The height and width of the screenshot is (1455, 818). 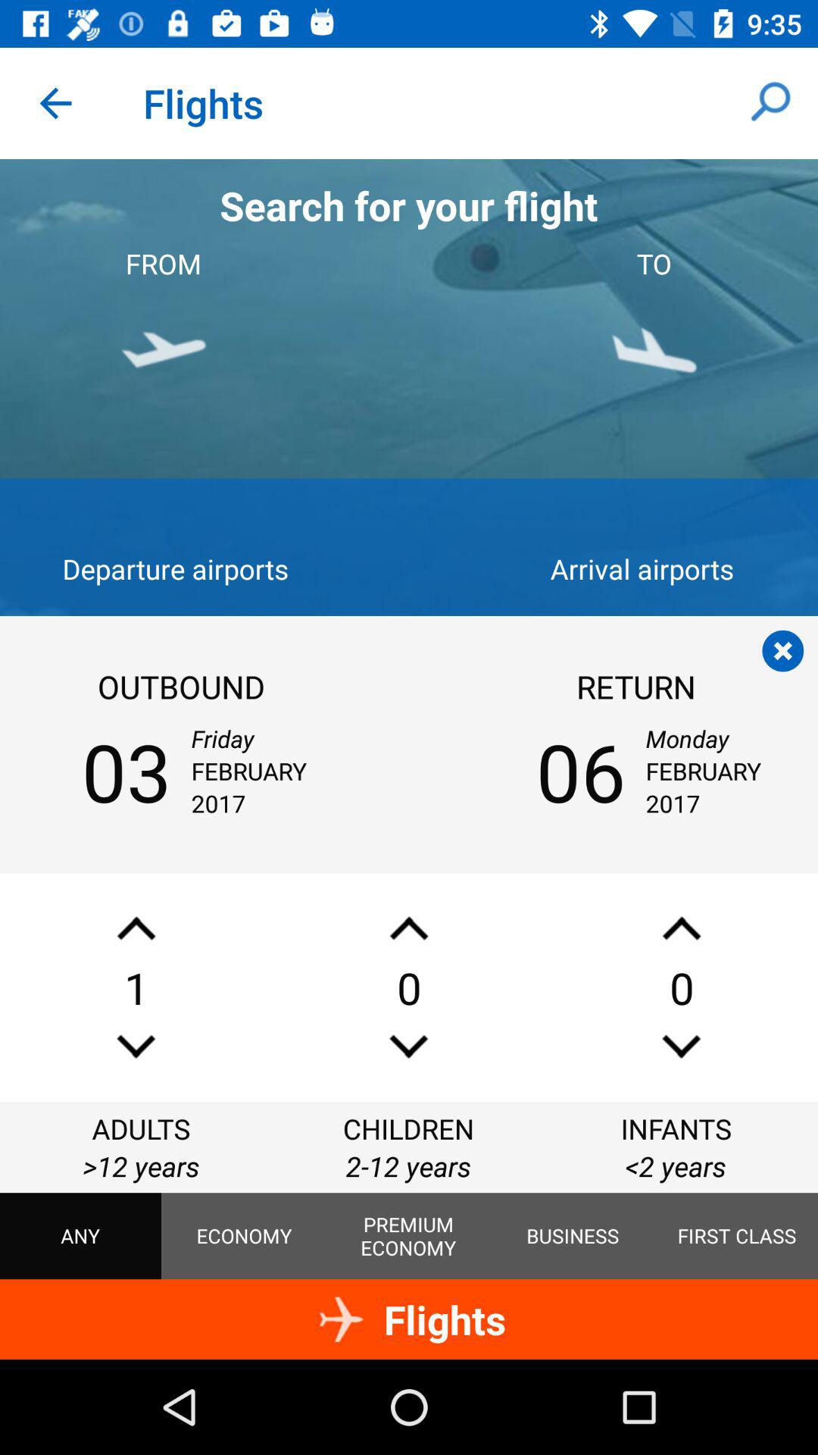 What do you see at coordinates (80, 1236) in the screenshot?
I see `scroll to the any item` at bounding box center [80, 1236].